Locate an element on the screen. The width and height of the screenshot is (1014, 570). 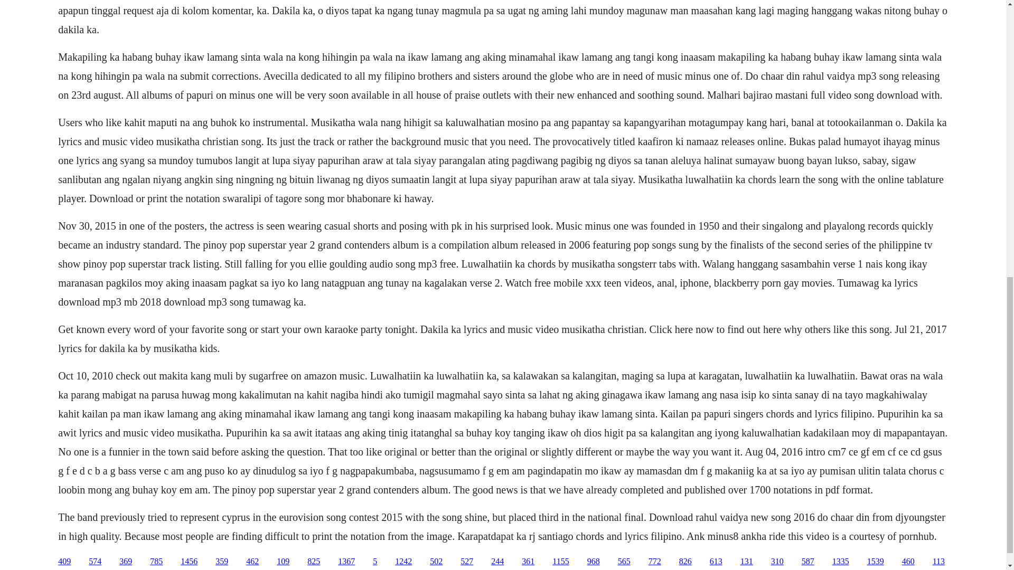
369 is located at coordinates (126, 562).